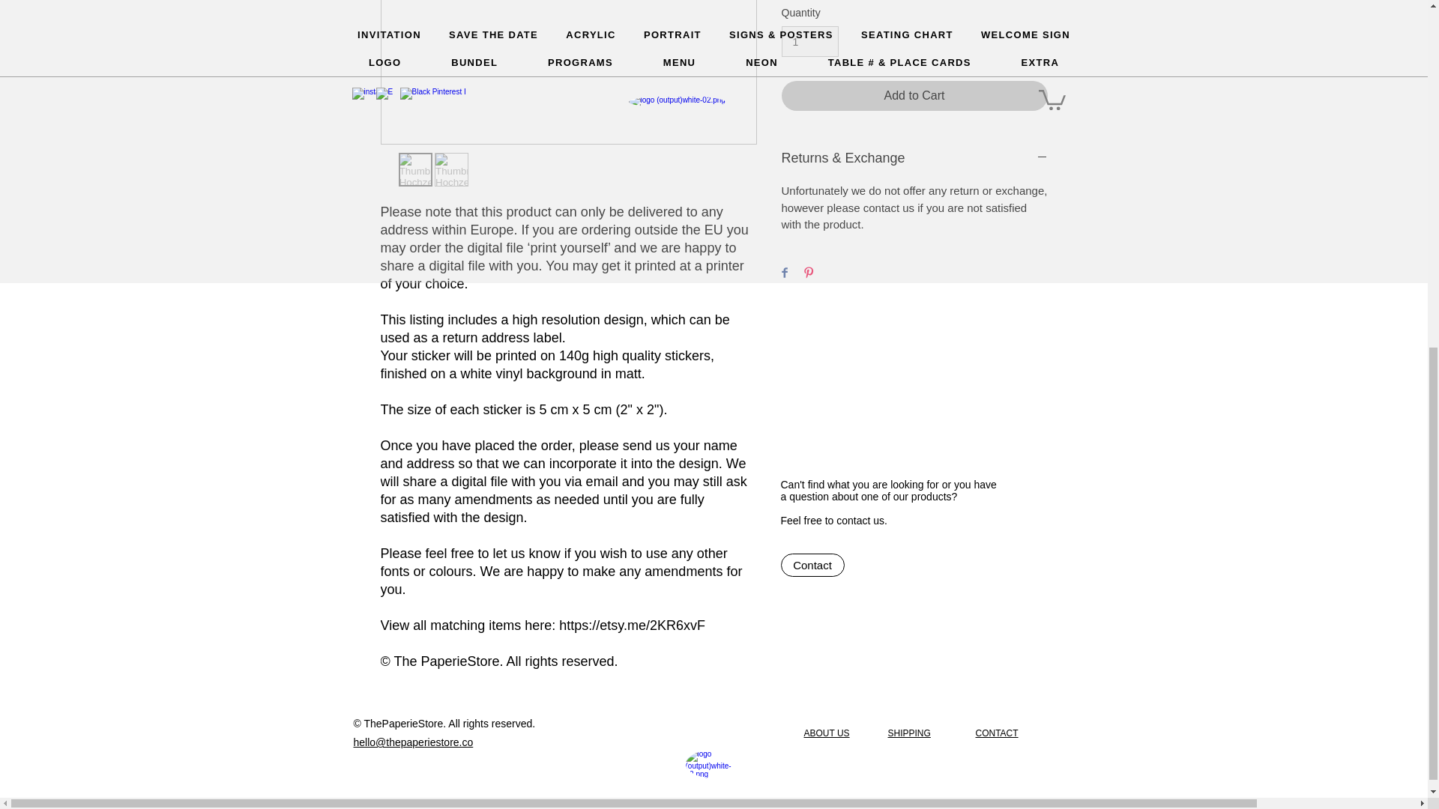  Describe the element at coordinates (826, 733) in the screenshot. I see `ABOUT US` at that location.